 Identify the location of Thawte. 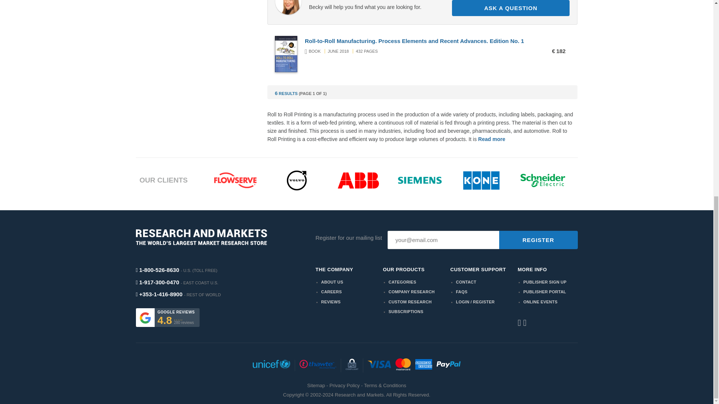
(318, 365).